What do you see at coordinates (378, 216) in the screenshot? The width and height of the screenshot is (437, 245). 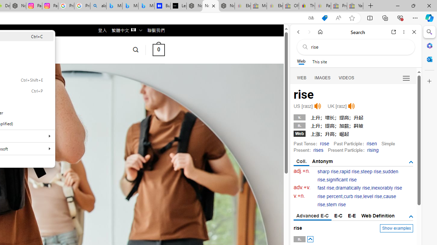 I see `Web Definition` at bounding box center [378, 216].